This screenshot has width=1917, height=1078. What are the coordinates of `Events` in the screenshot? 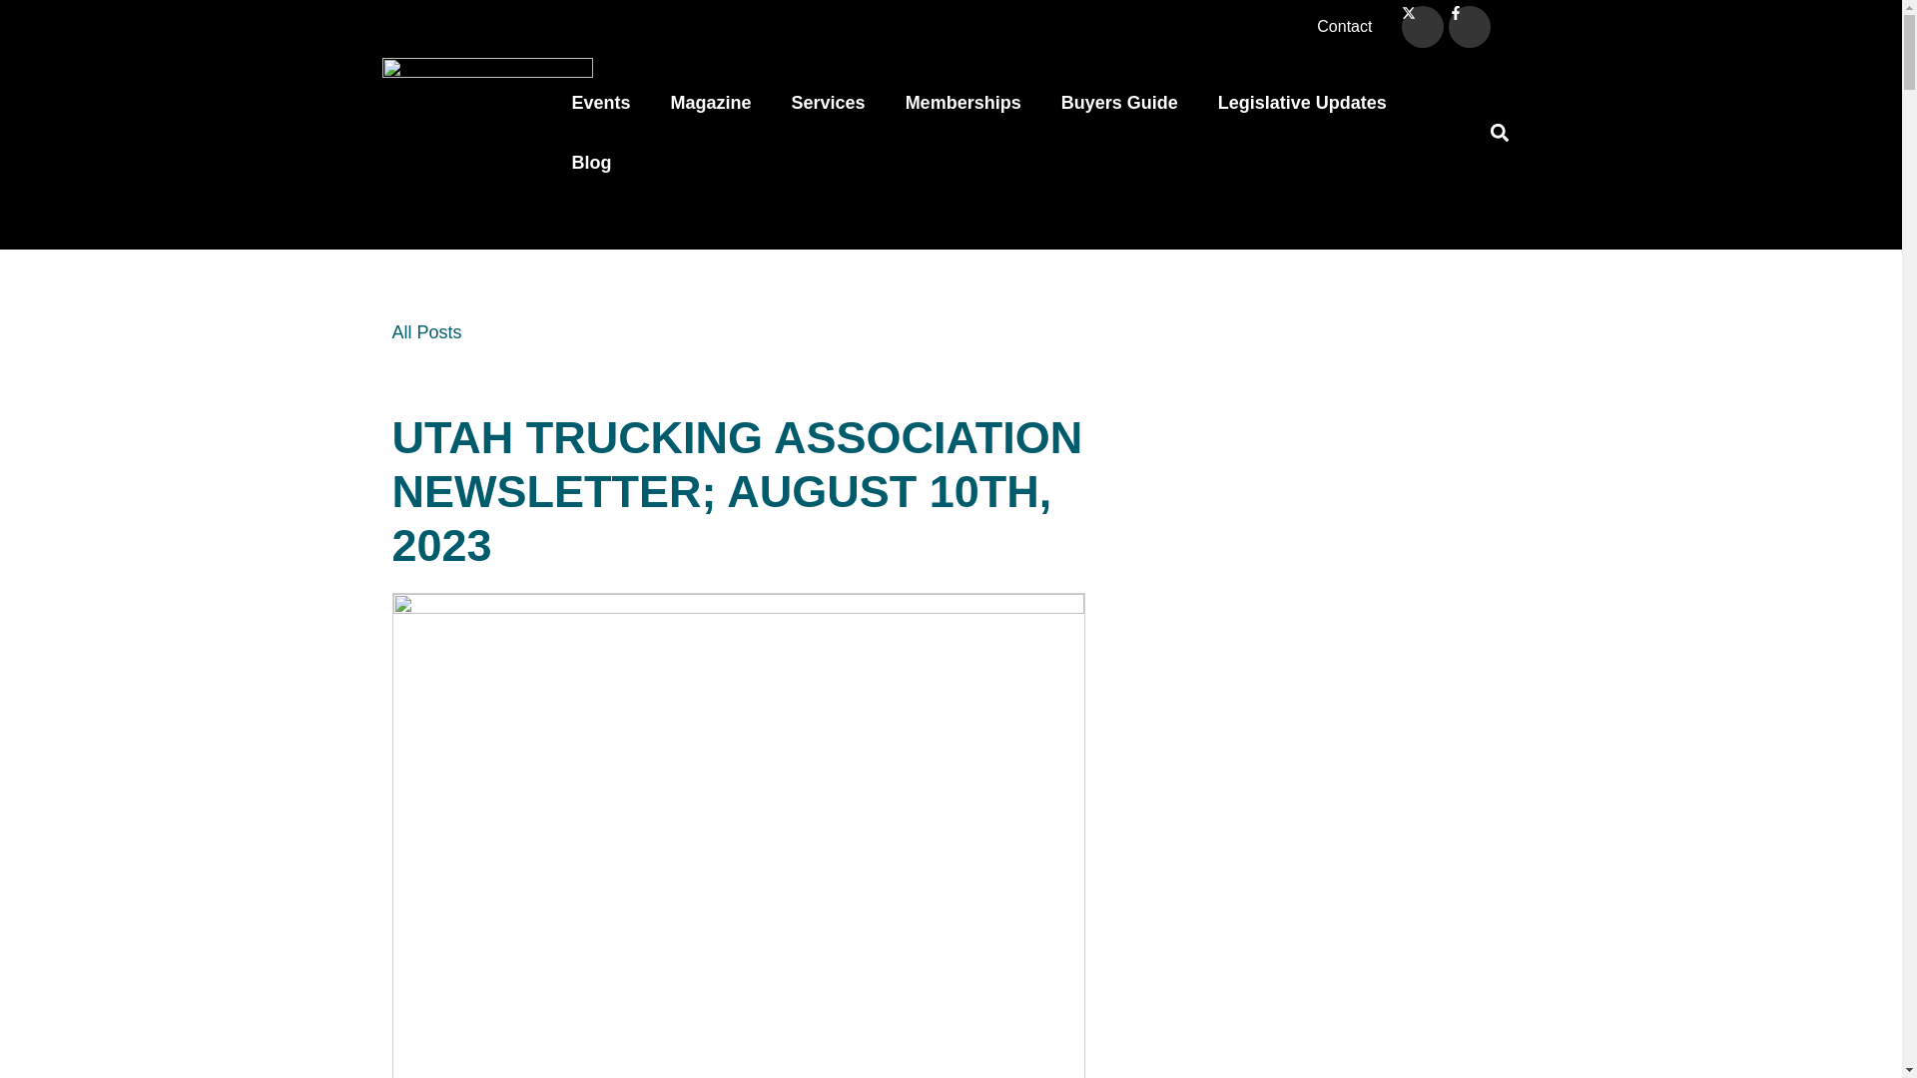 It's located at (600, 102).